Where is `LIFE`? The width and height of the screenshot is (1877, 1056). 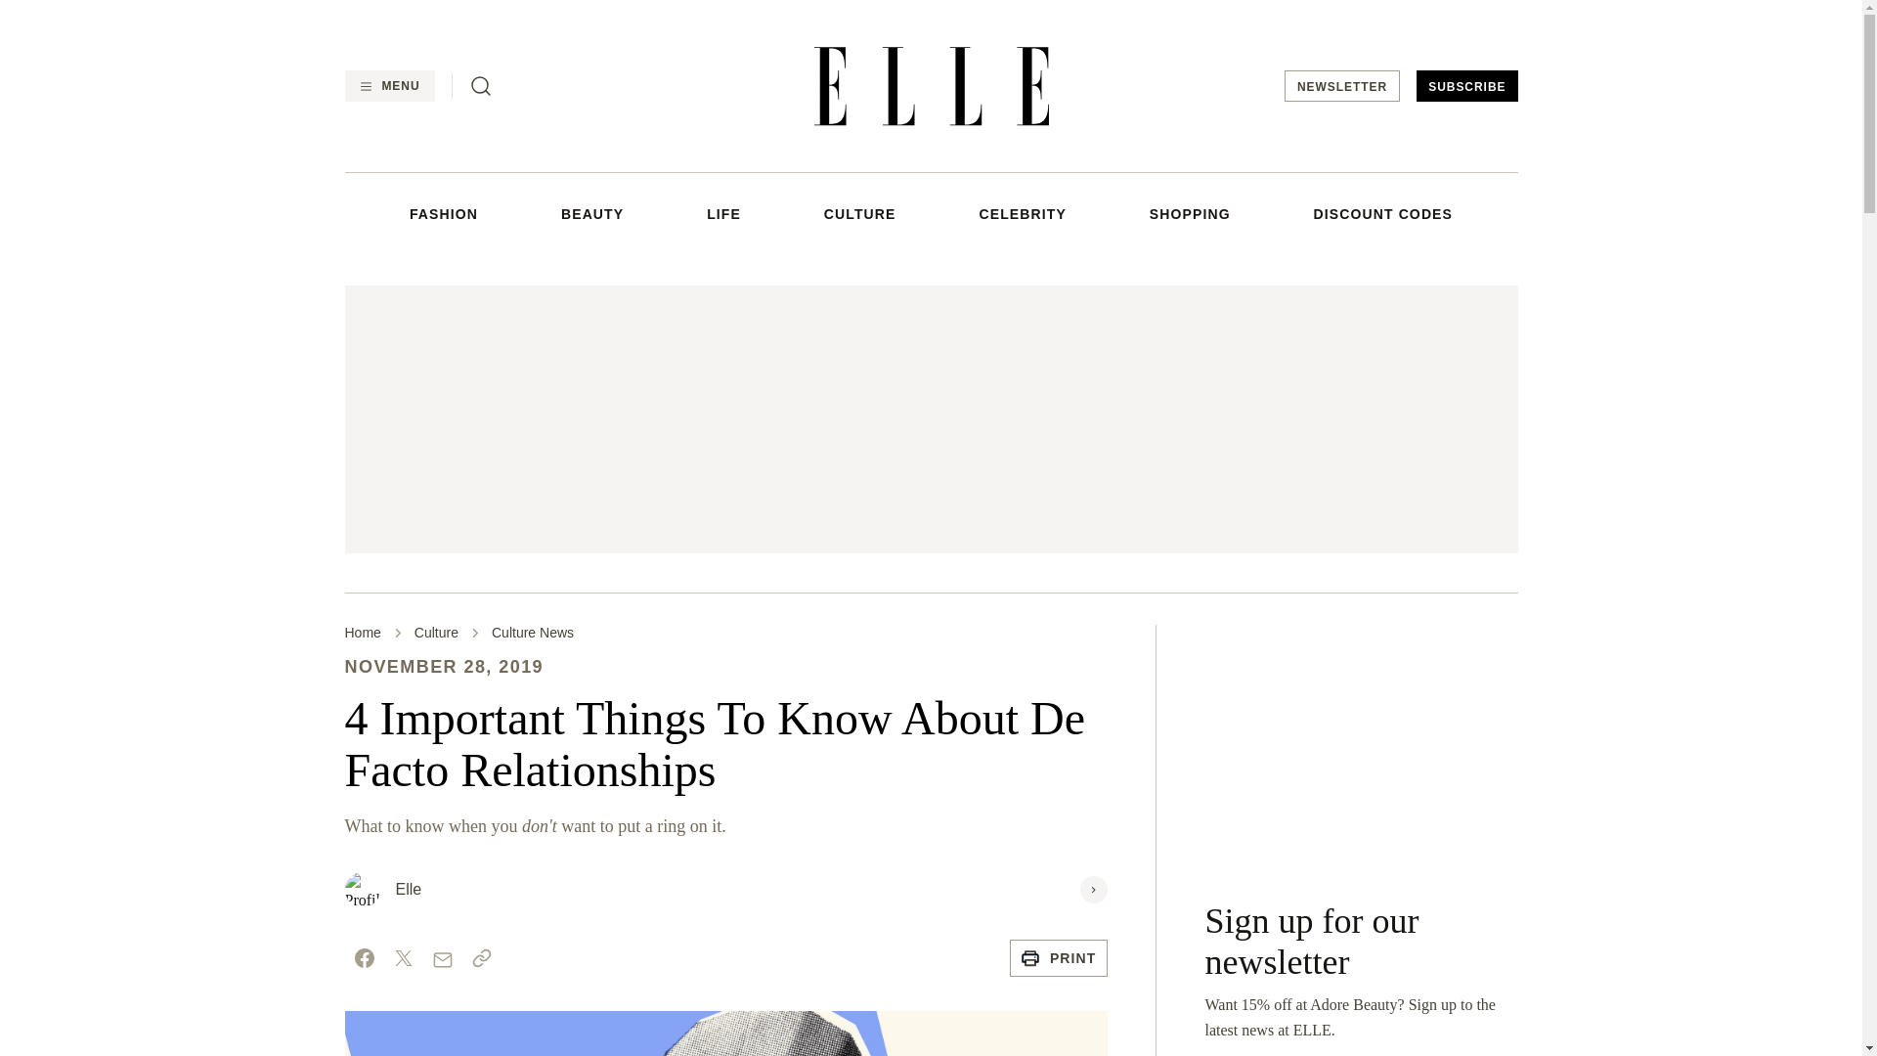
LIFE is located at coordinates (723, 213).